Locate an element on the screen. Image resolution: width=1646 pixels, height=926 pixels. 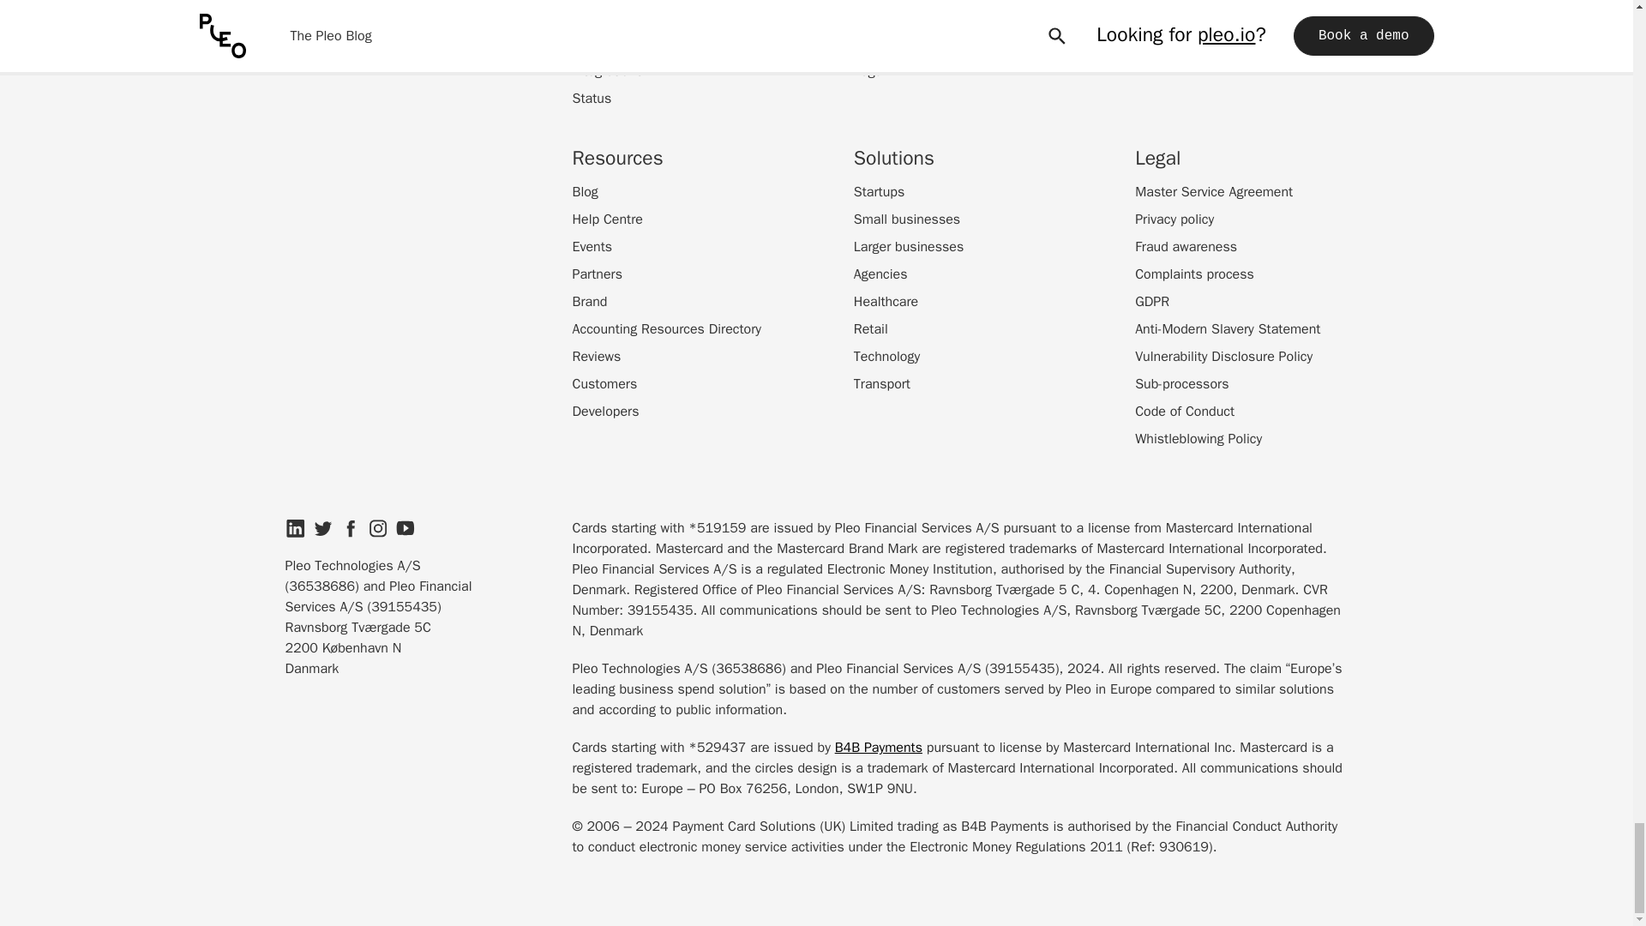
Contact us is located at coordinates (886, 43).